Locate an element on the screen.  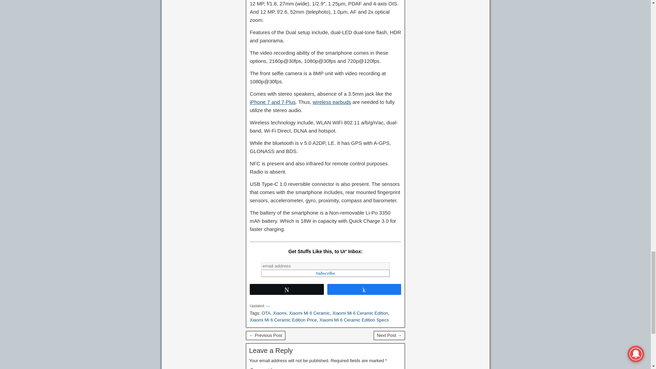
Xiaomi is located at coordinates (279, 313).